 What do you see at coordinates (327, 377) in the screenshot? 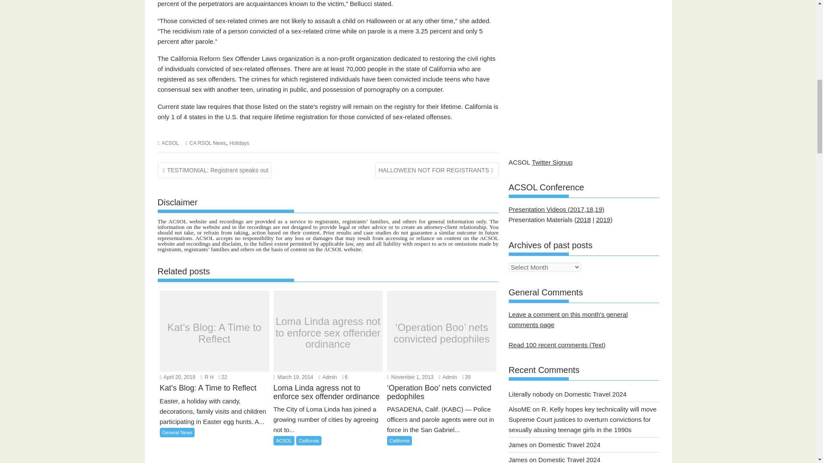
I see `Admin` at bounding box center [327, 377].